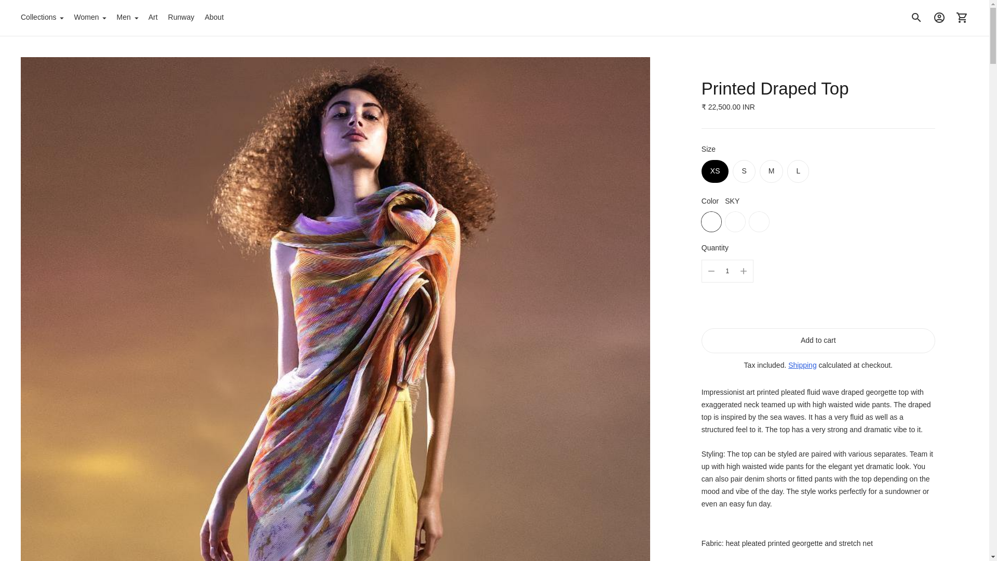 This screenshot has width=997, height=561. Describe the element at coordinates (181, 18) in the screenshot. I see `Runway` at that location.